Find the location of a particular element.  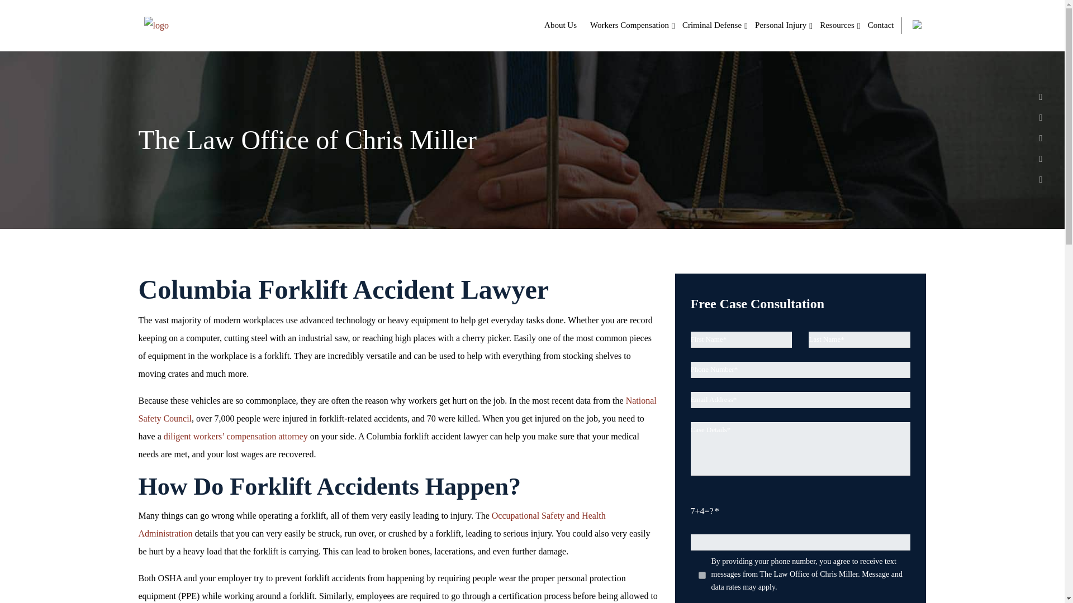

Workers Compensation is located at coordinates (629, 25).